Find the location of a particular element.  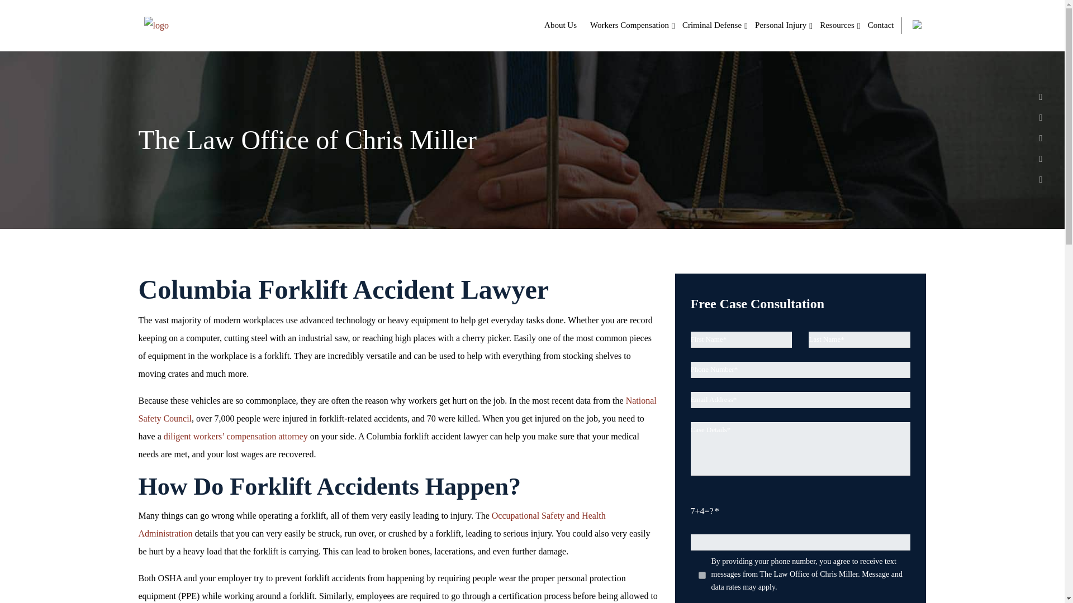

Workers Compensation is located at coordinates (629, 25).